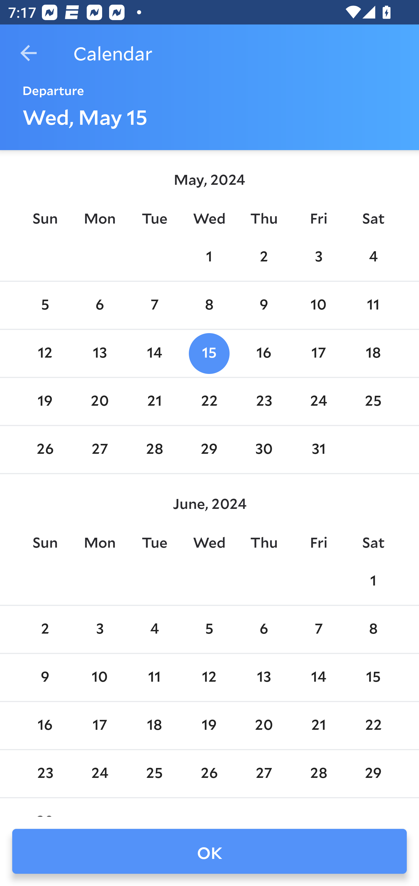 The width and height of the screenshot is (419, 886). I want to click on 1, so click(373, 581).